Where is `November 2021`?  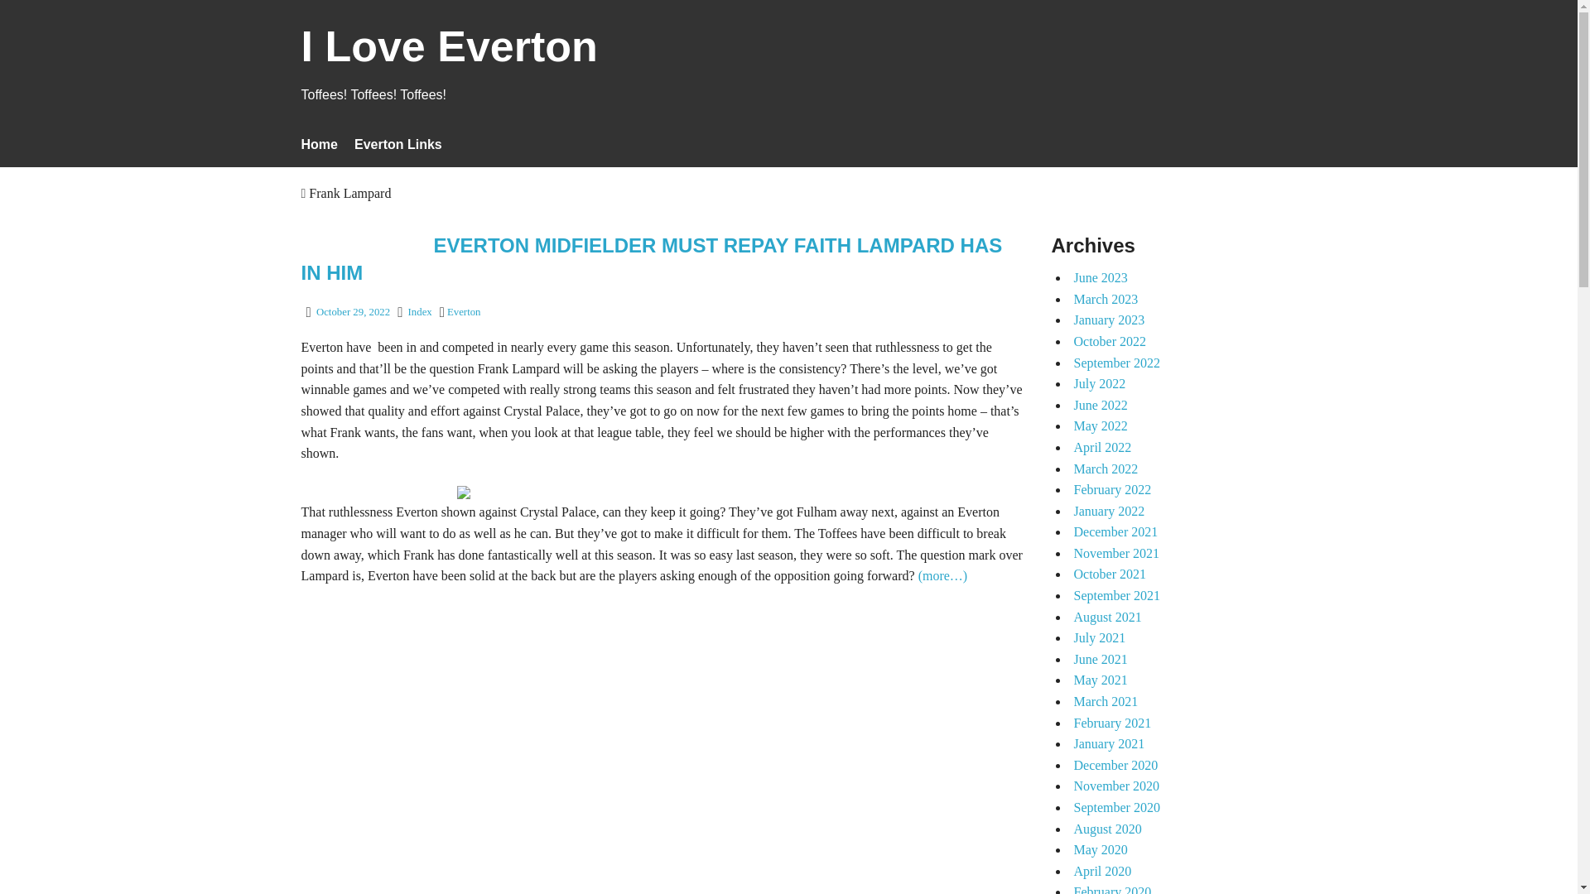 November 2021 is located at coordinates (1116, 553).